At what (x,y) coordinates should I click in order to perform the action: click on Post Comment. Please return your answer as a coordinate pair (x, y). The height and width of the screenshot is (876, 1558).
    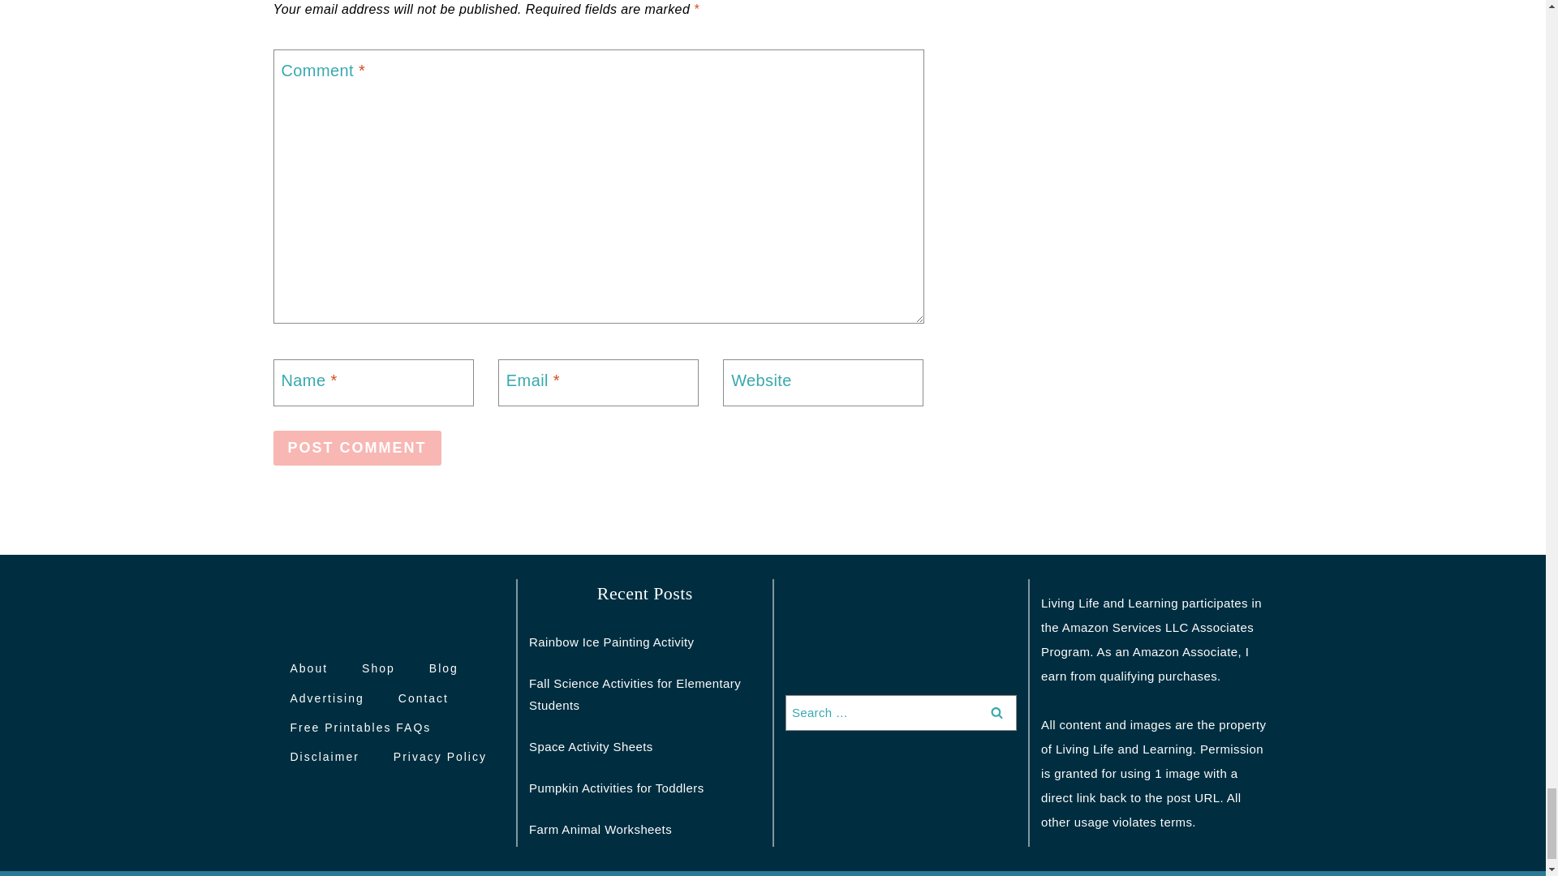
    Looking at the image, I should click on (357, 448).